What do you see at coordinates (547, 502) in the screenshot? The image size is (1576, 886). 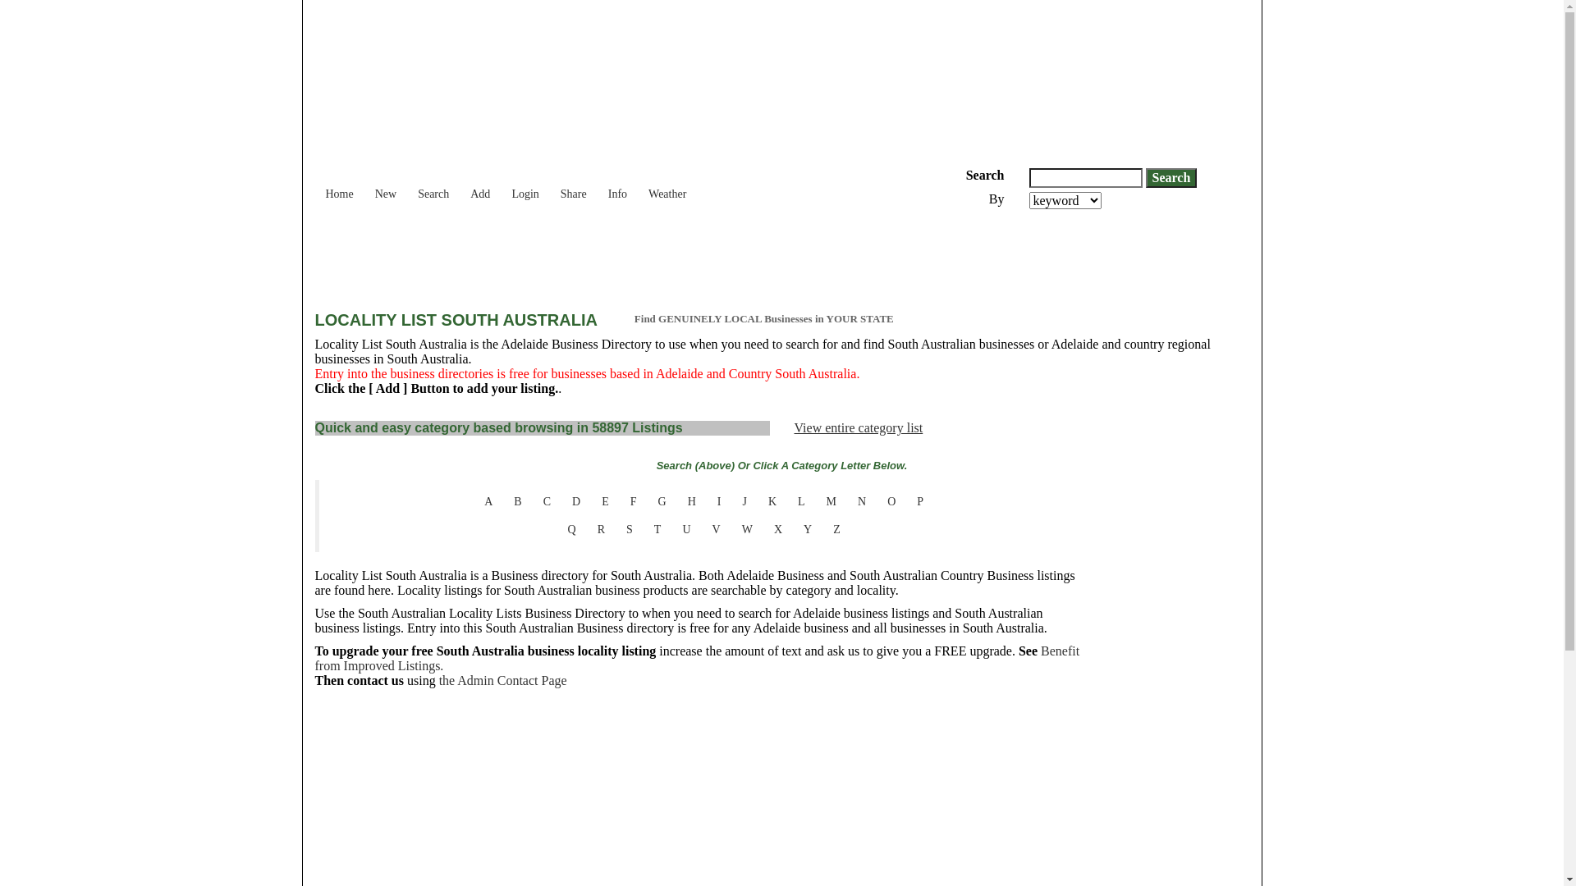 I see `C` at bounding box center [547, 502].